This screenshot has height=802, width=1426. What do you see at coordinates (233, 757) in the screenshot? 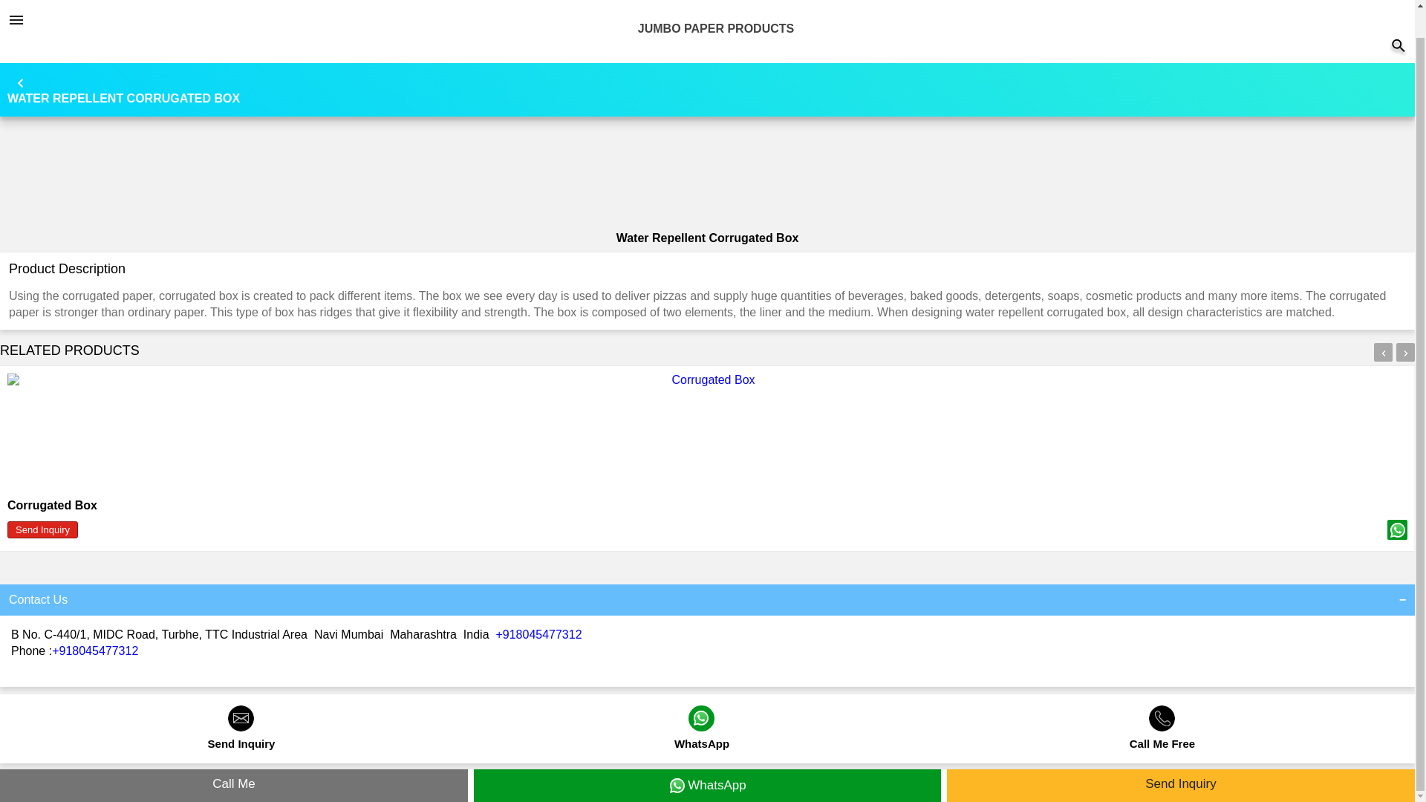
I see `Call Me` at bounding box center [233, 757].